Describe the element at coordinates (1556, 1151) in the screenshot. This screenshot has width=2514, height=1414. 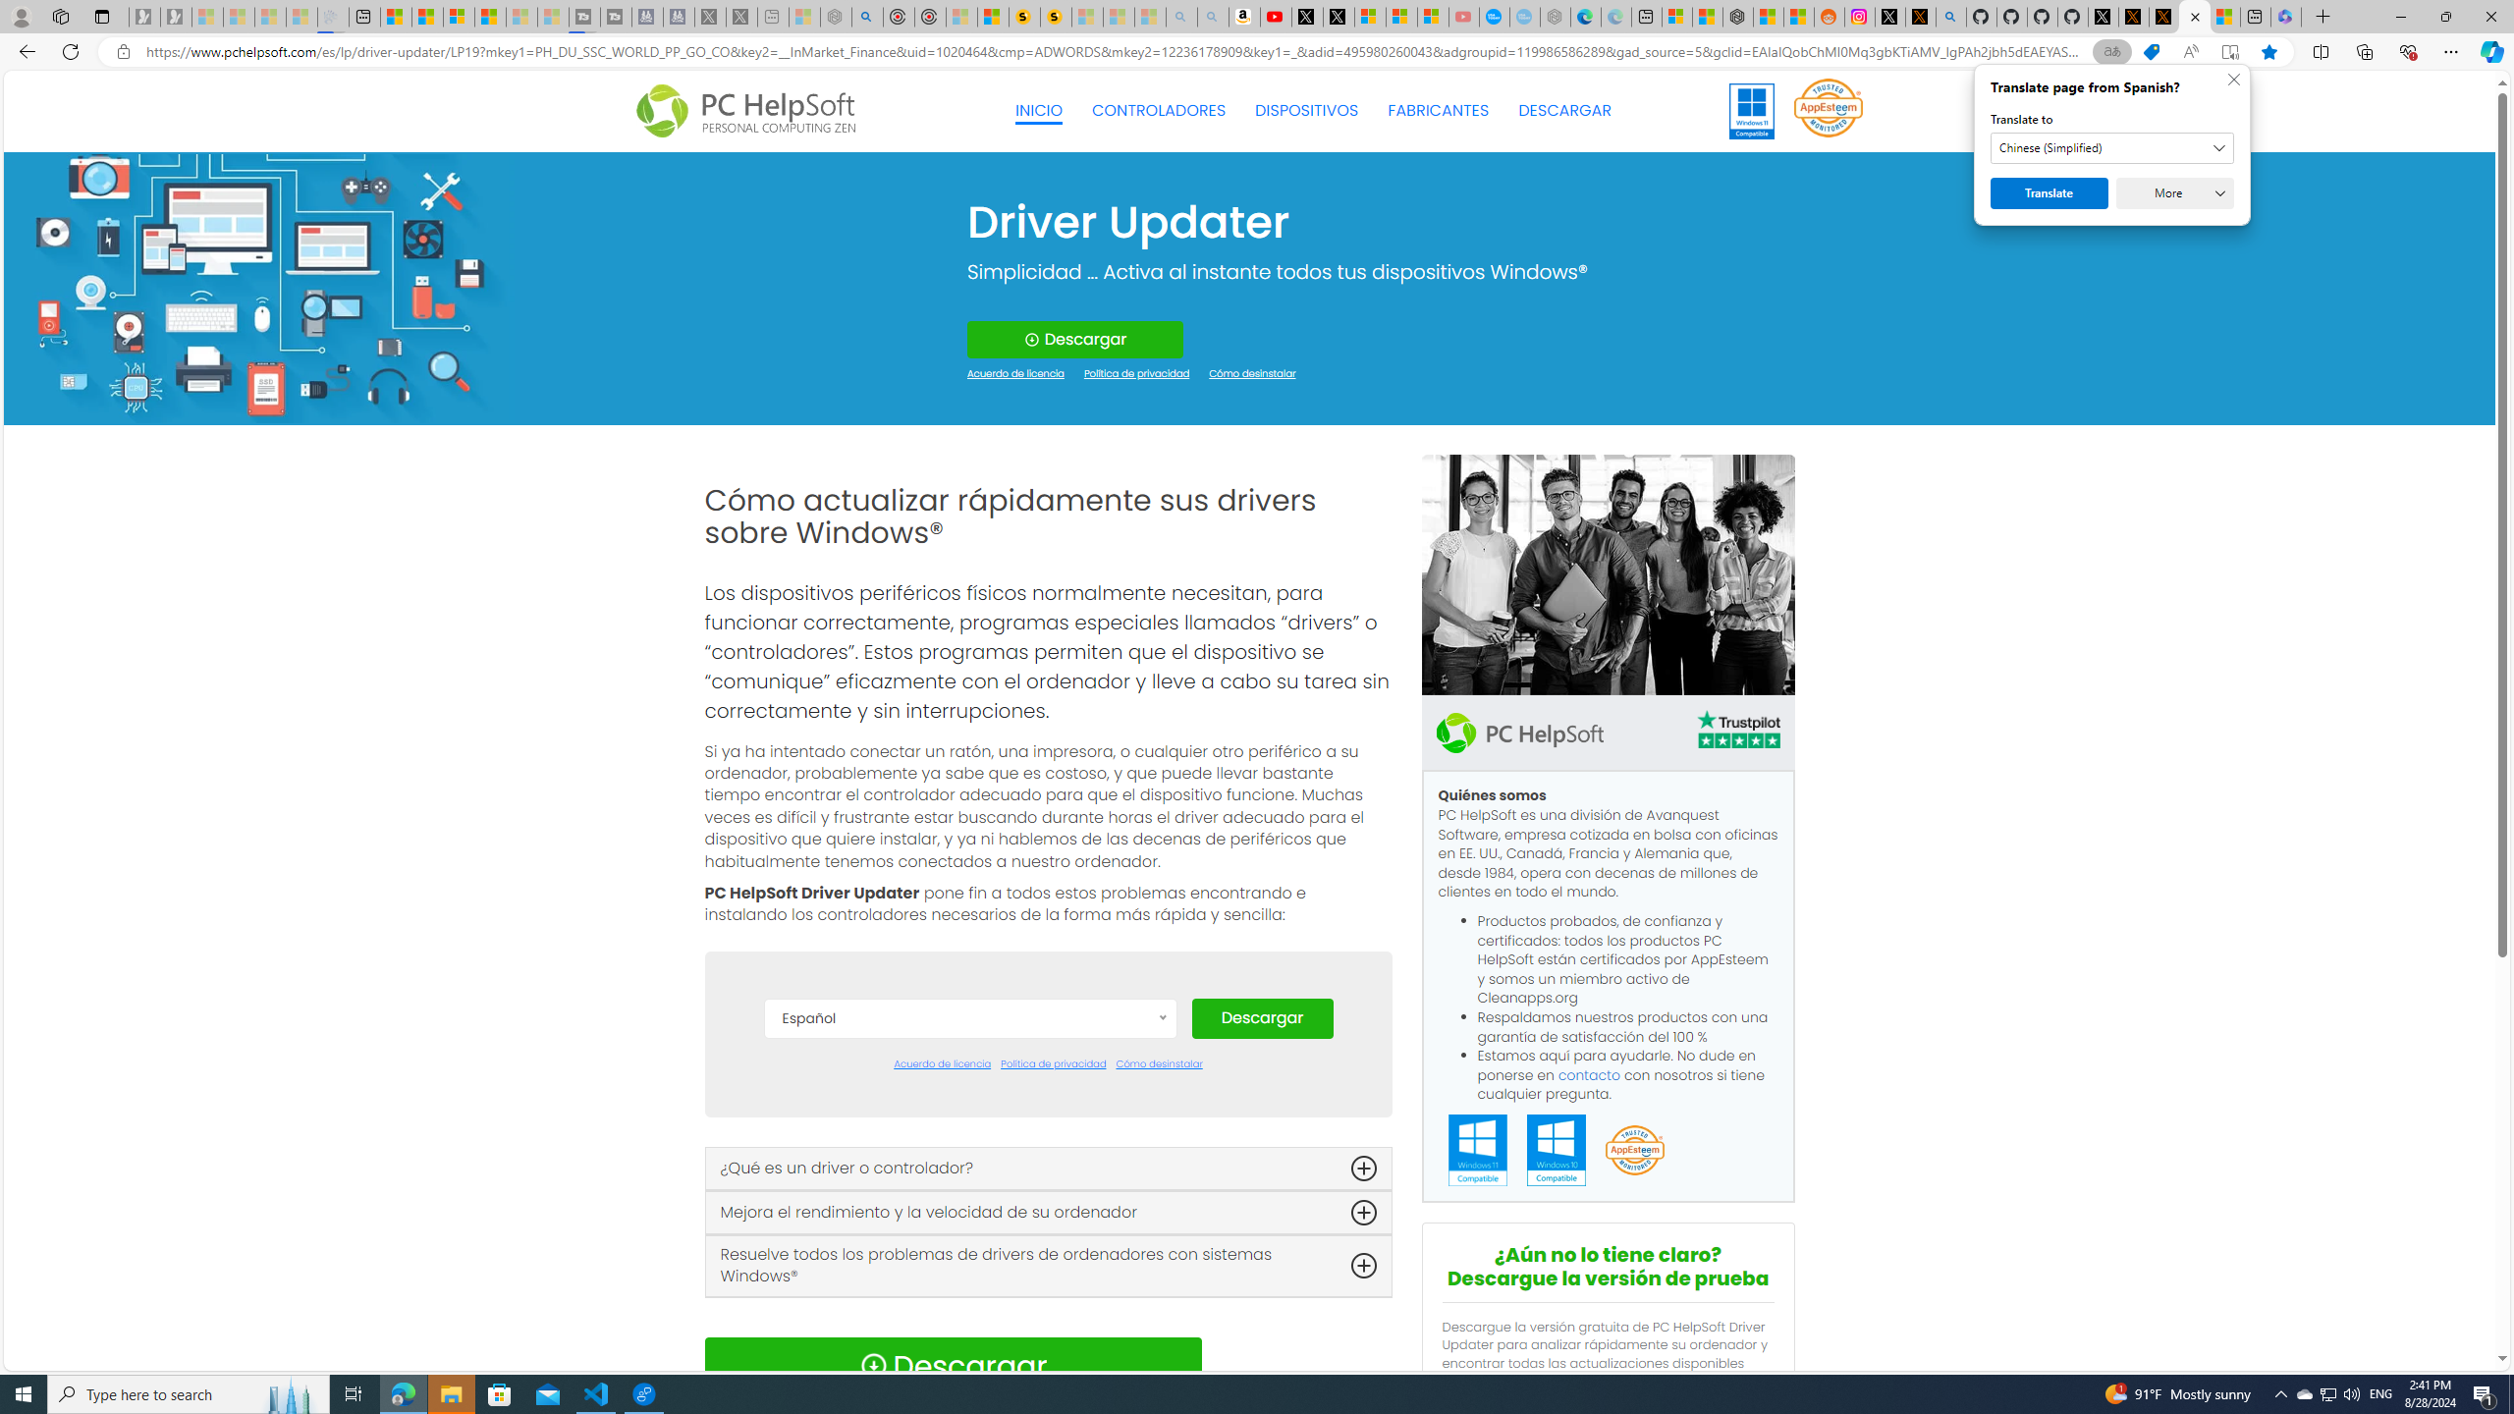
I see `Windows 10 Compatible` at that location.